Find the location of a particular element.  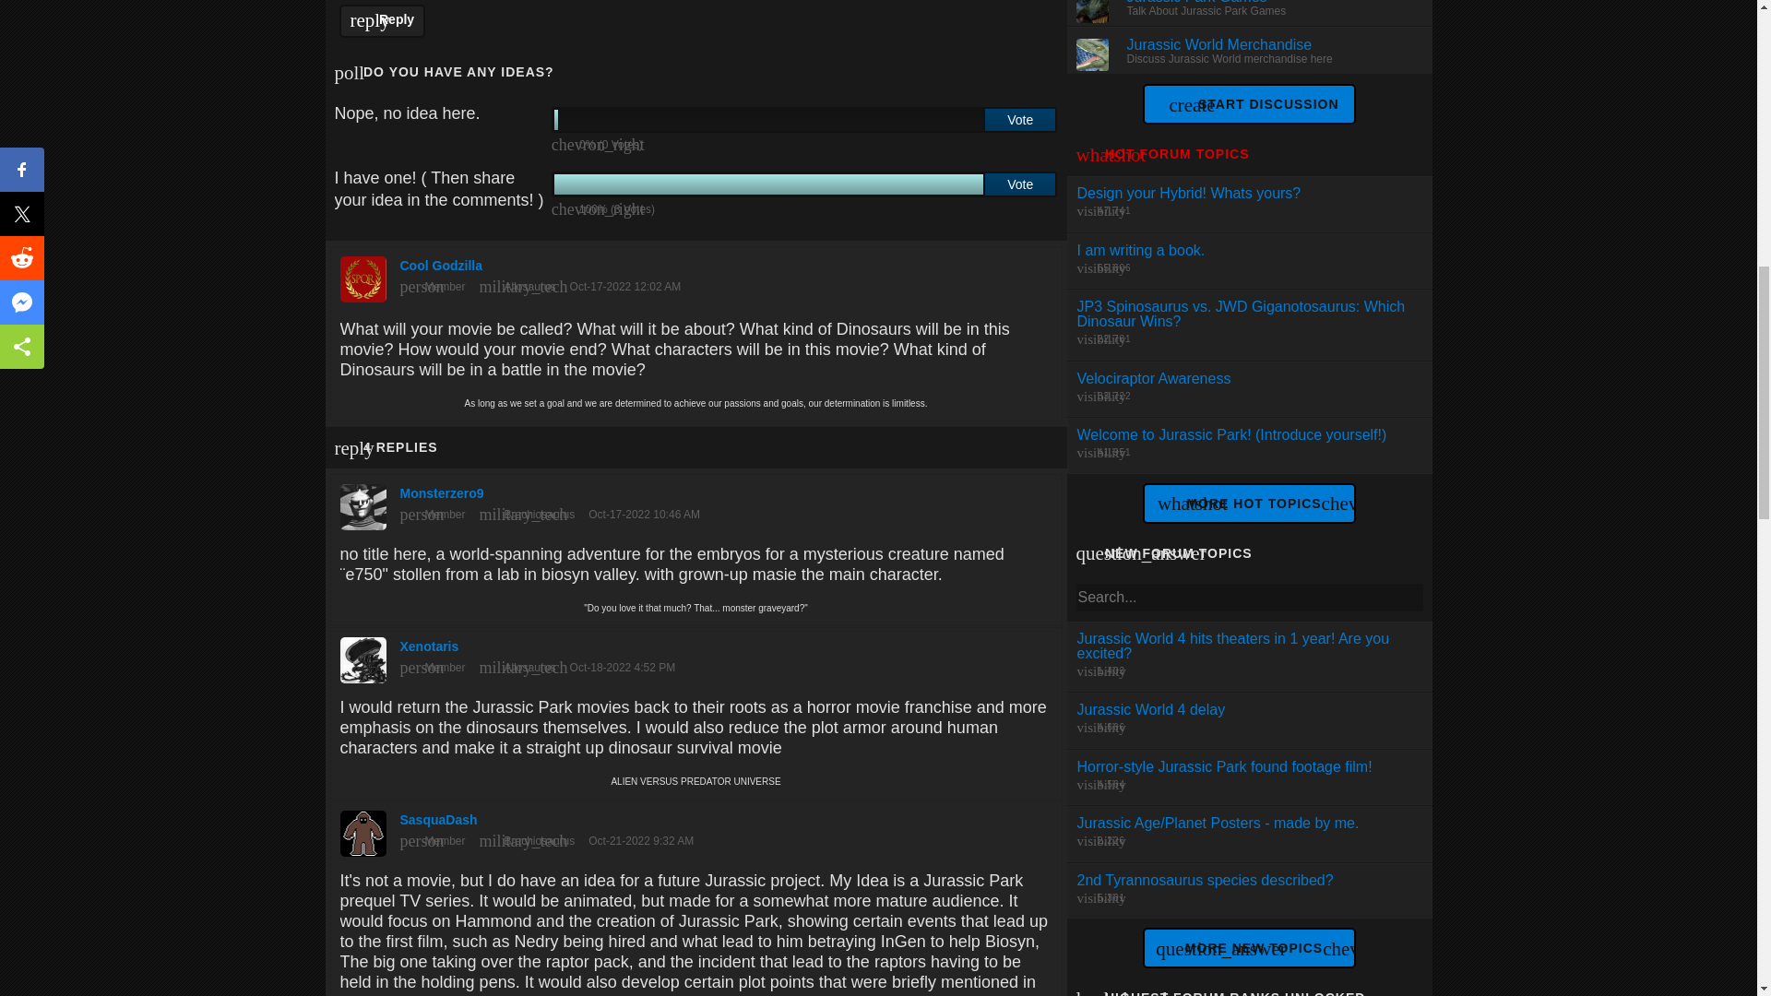

Cool Godzilla is located at coordinates (695, 274).